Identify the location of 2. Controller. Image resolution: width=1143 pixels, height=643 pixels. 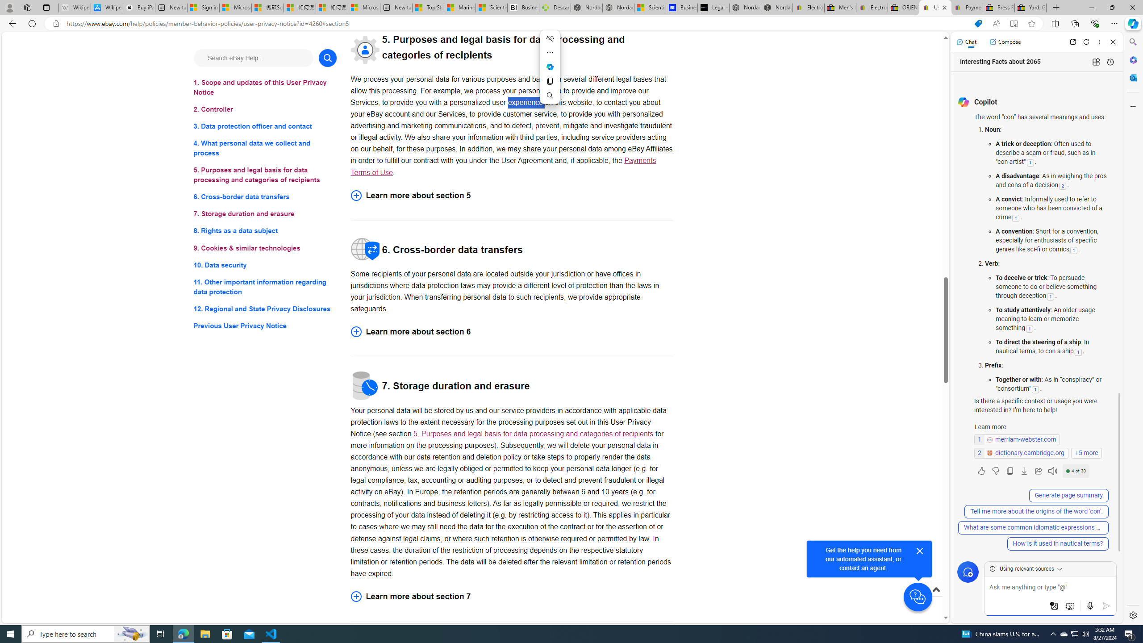
(265, 109).